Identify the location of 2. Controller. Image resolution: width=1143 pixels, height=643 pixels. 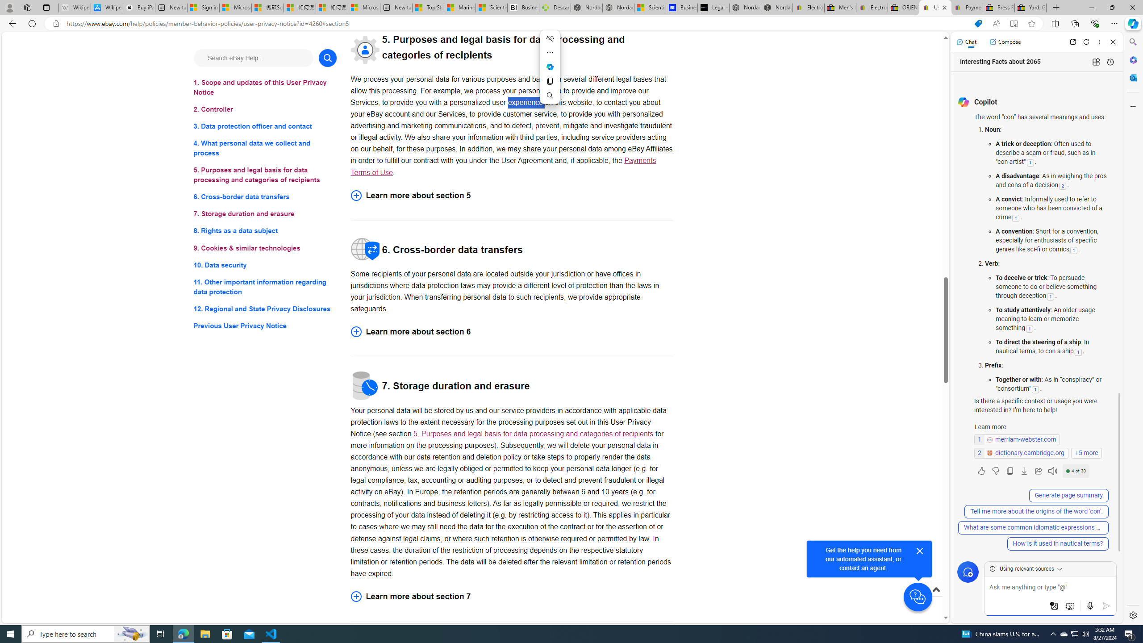
(265, 109).